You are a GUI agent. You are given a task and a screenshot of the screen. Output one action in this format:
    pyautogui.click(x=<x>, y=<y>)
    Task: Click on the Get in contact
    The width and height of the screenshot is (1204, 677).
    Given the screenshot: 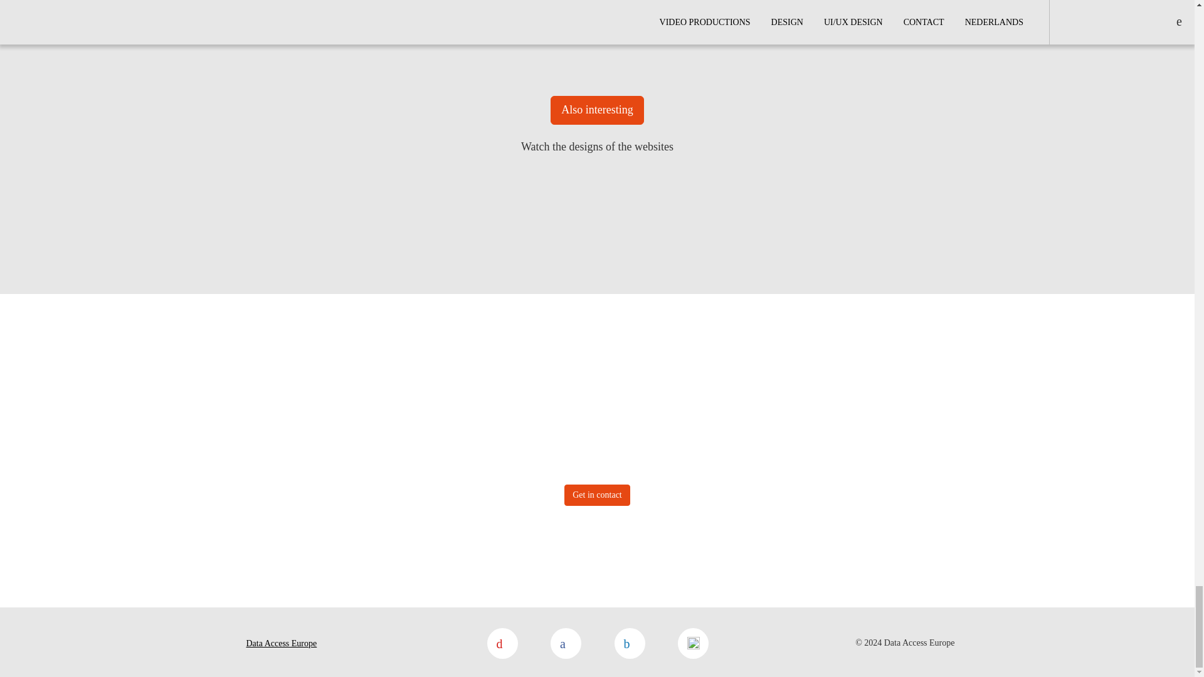 What is the action you would take?
    pyautogui.click(x=597, y=495)
    